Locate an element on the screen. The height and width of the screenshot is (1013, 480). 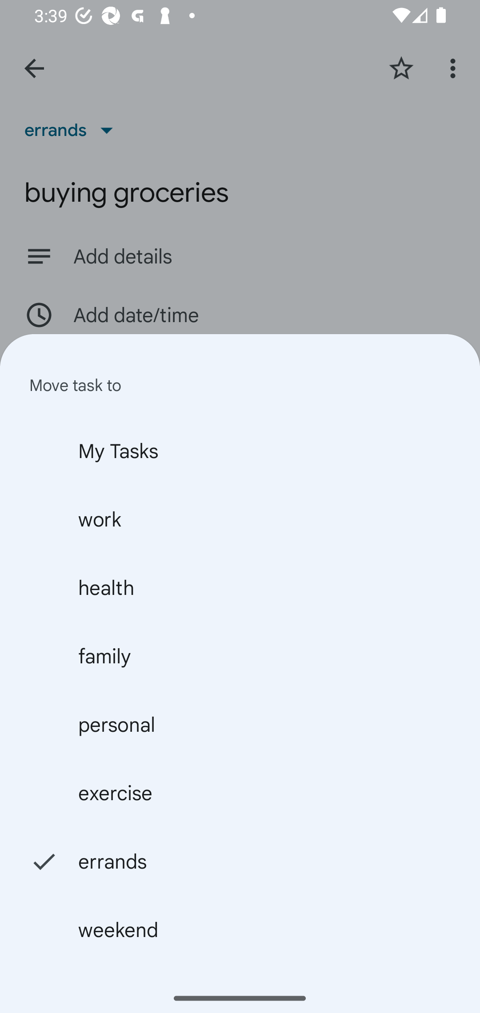
My Tasks is located at coordinates (240, 451).